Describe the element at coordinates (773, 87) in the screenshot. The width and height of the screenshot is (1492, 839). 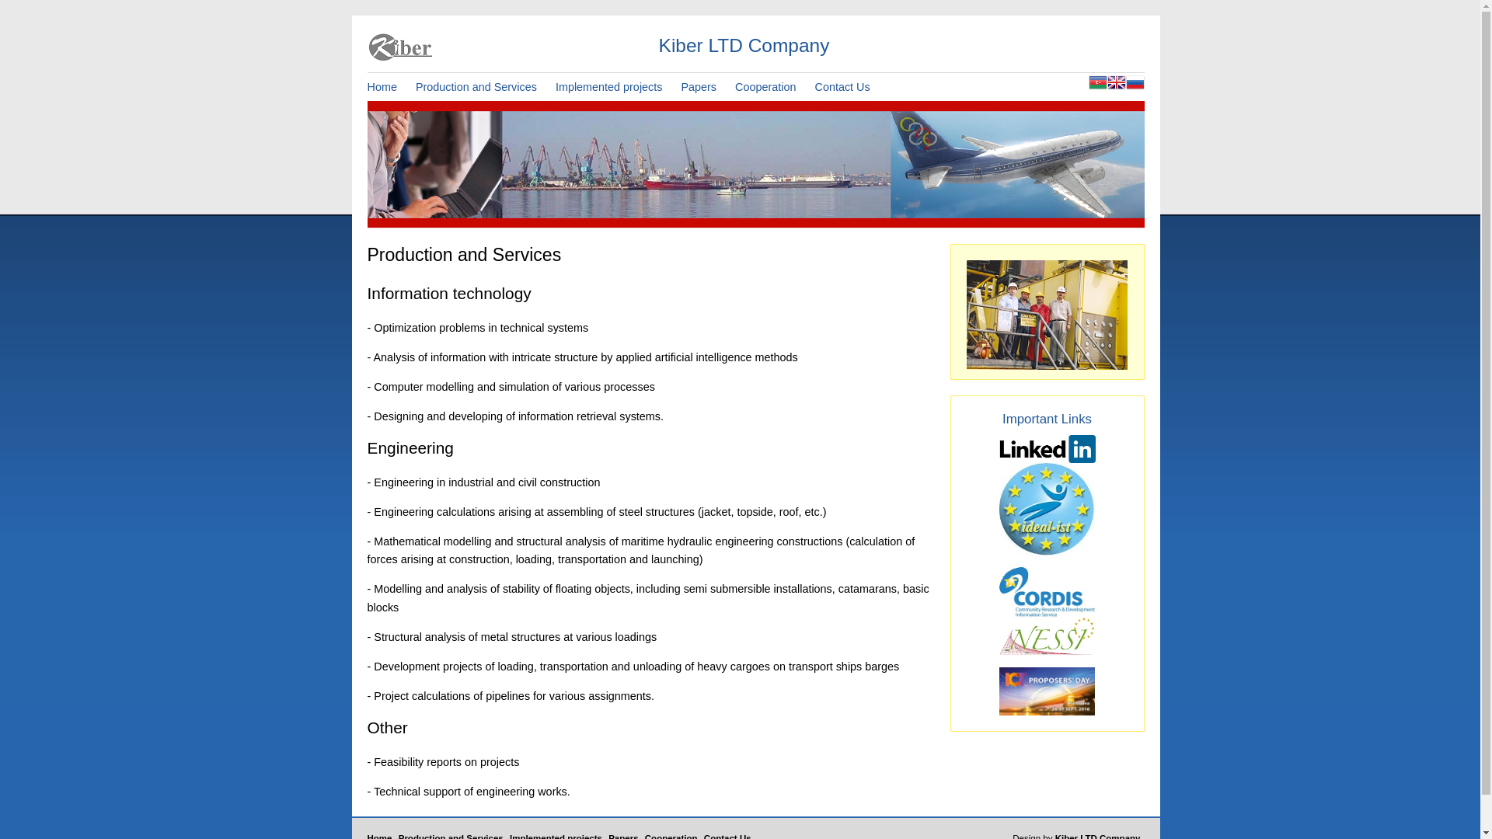
I see `Cooperation` at that location.